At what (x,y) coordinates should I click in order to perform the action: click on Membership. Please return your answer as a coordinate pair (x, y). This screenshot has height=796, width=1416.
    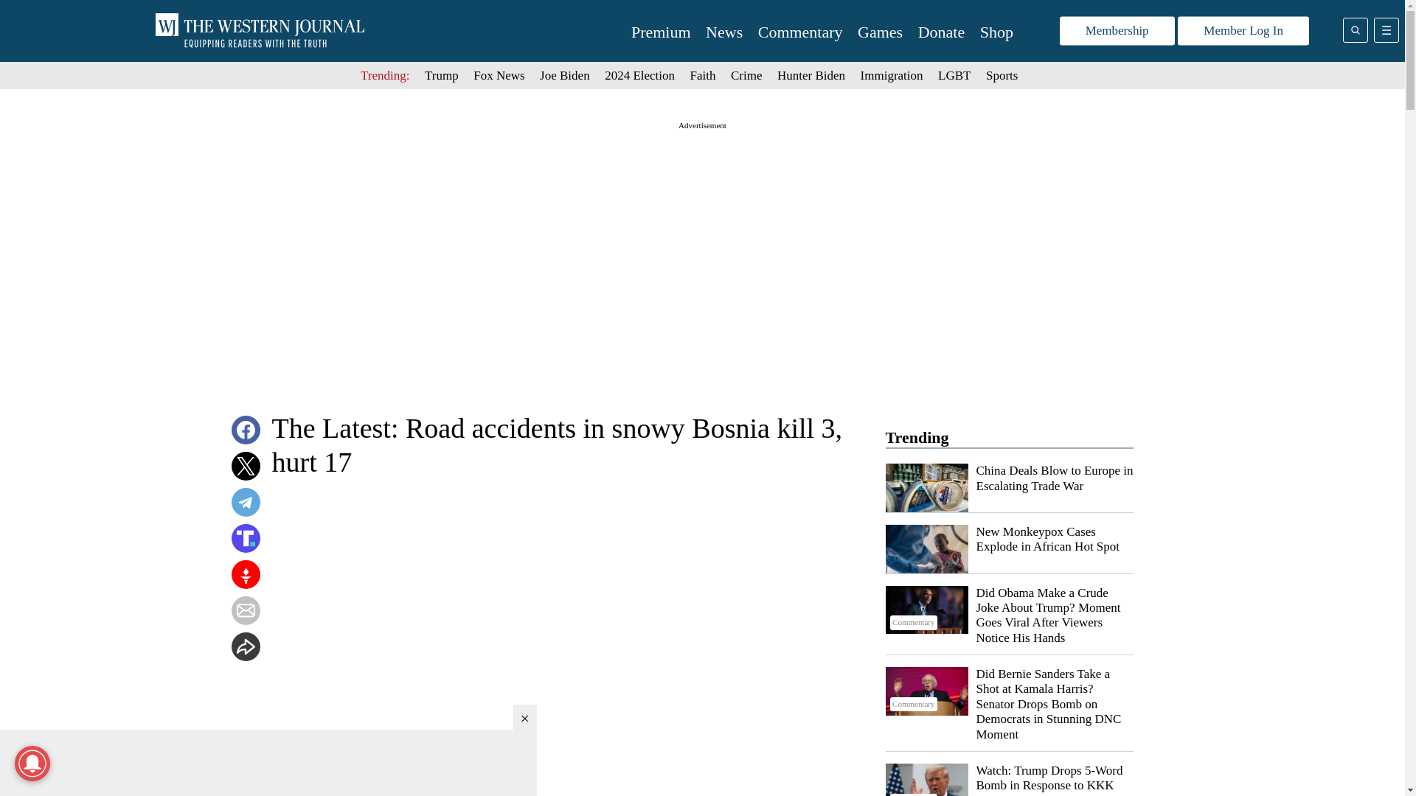
    Looking at the image, I should click on (1117, 31).